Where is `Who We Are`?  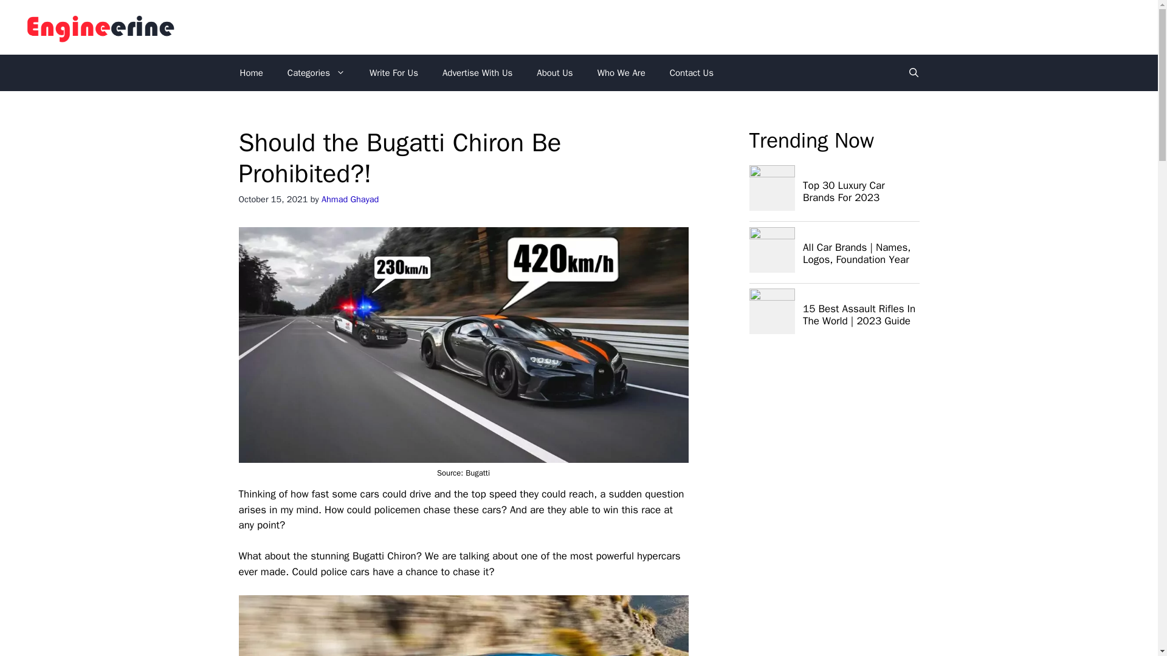 Who We Are is located at coordinates (621, 73).